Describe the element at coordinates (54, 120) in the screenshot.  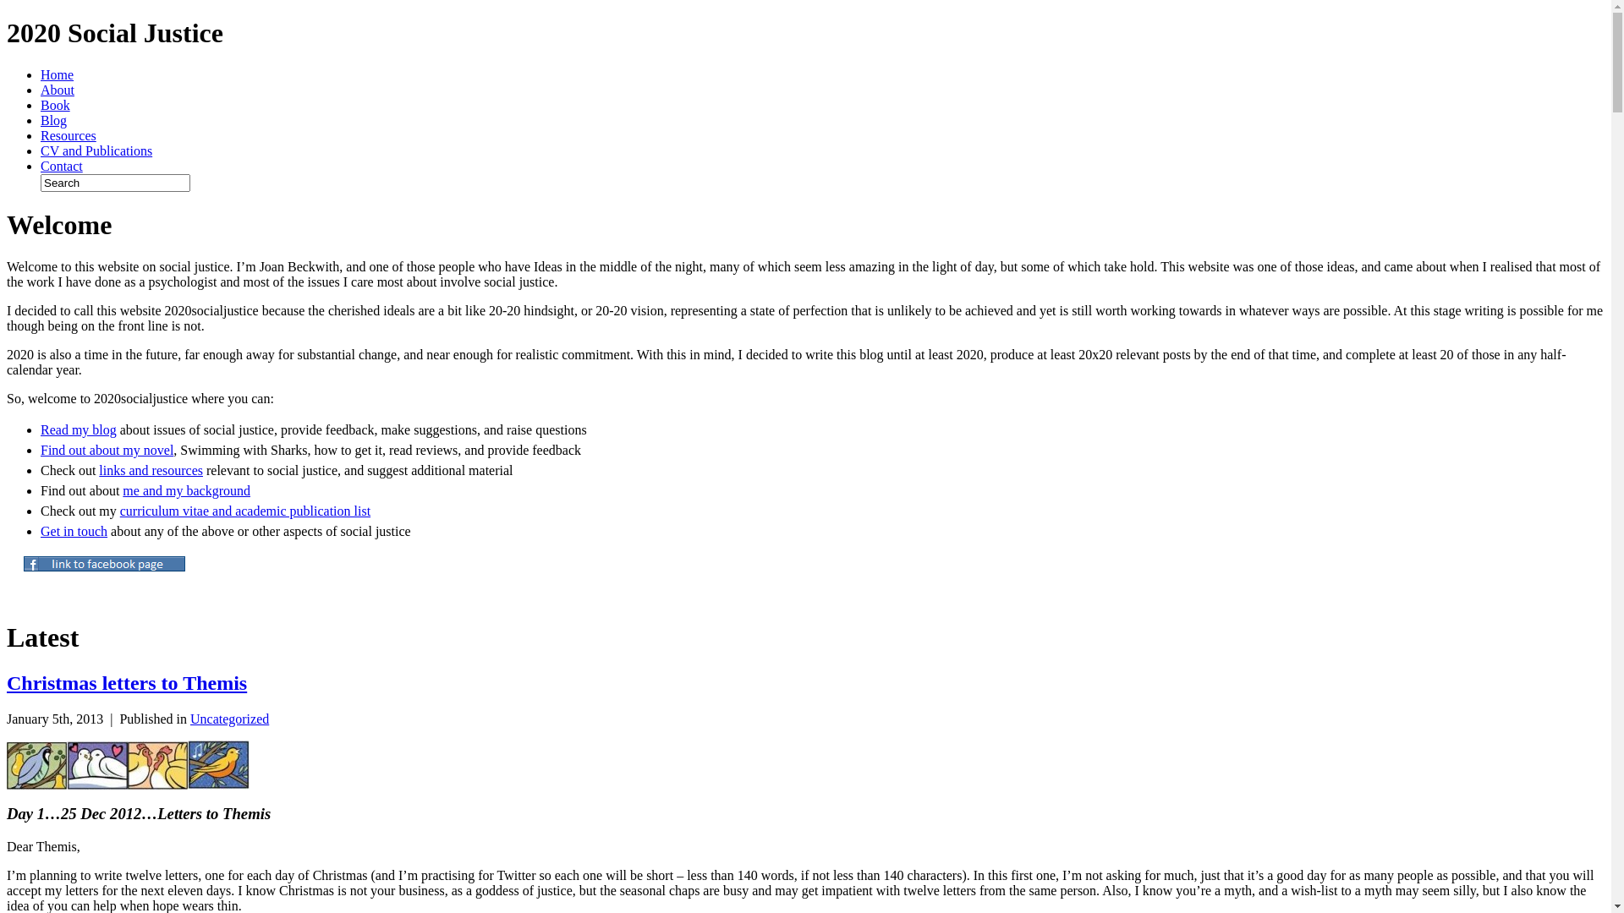
I see `Blog` at that location.